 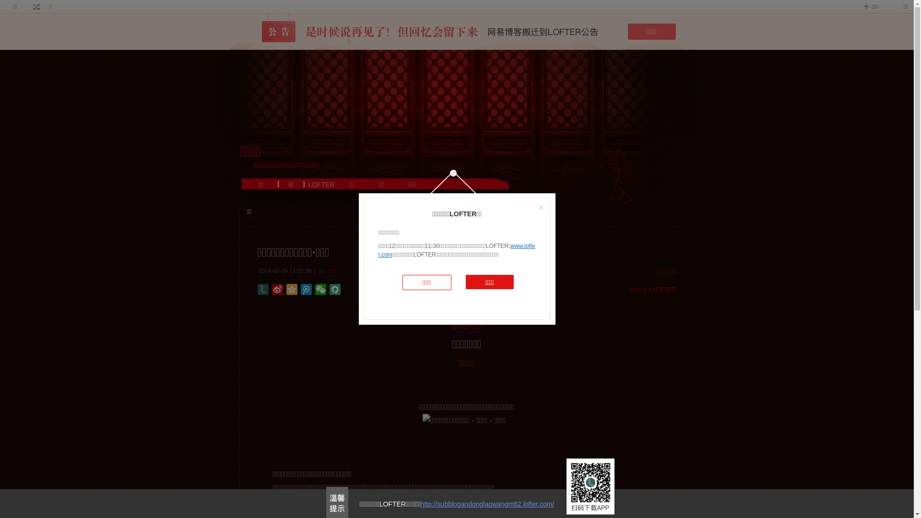 What do you see at coordinates (457, 250) in the screenshot?
I see `www.lofter.com` at bounding box center [457, 250].